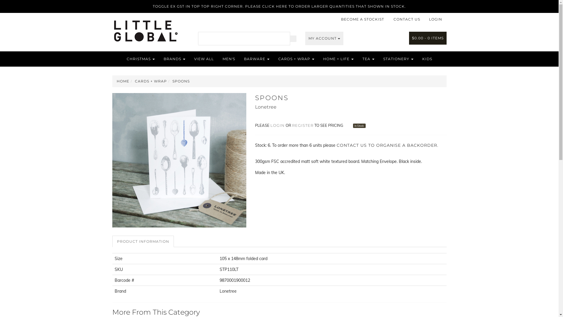 The width and height of the screenshot is (563, 317). I want to click on SPOONS, so click(181, 81).